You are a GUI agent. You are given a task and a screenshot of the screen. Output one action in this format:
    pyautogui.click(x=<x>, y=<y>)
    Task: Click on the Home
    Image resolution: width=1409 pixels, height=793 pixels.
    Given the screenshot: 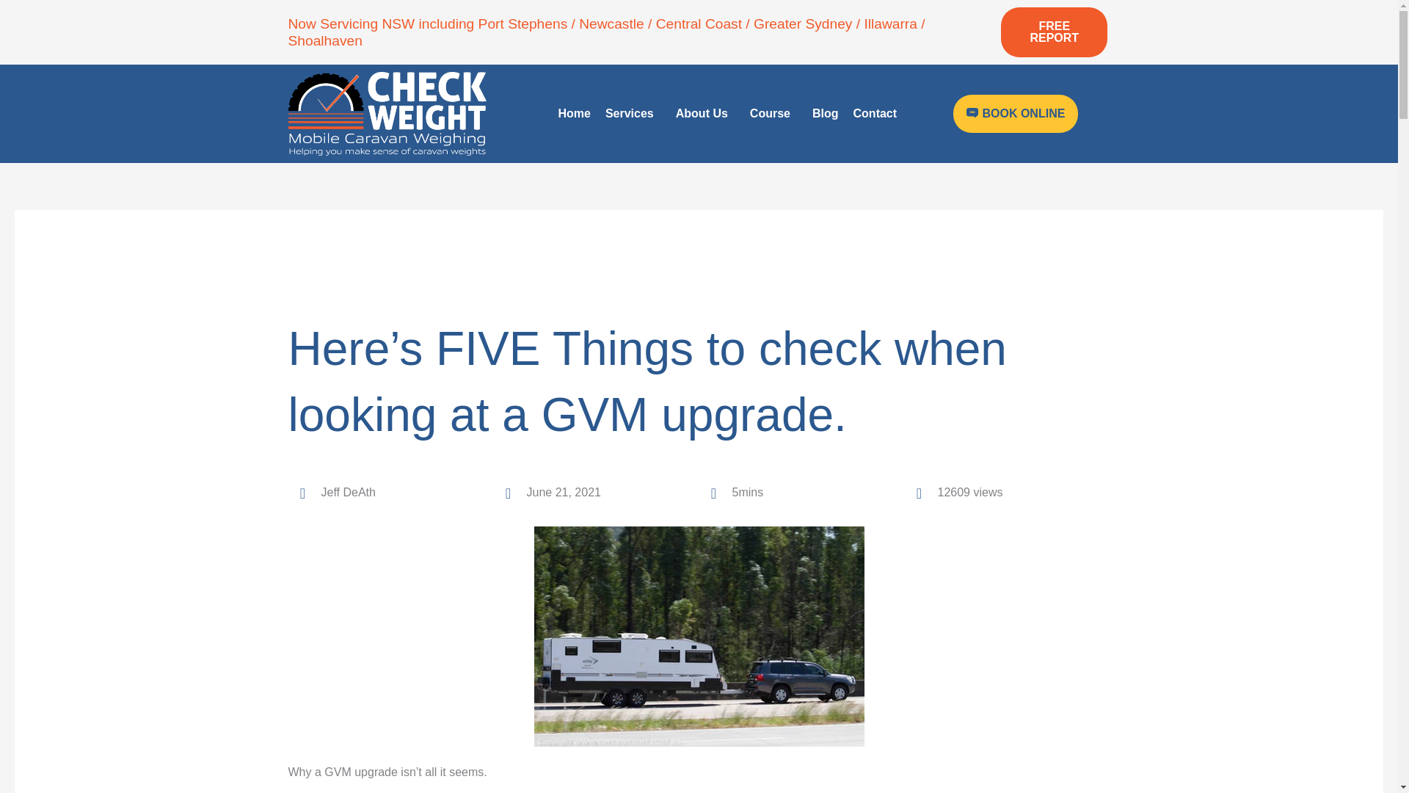 What is the action you would take?
    pyautogui.click(x=574, y=113)
    